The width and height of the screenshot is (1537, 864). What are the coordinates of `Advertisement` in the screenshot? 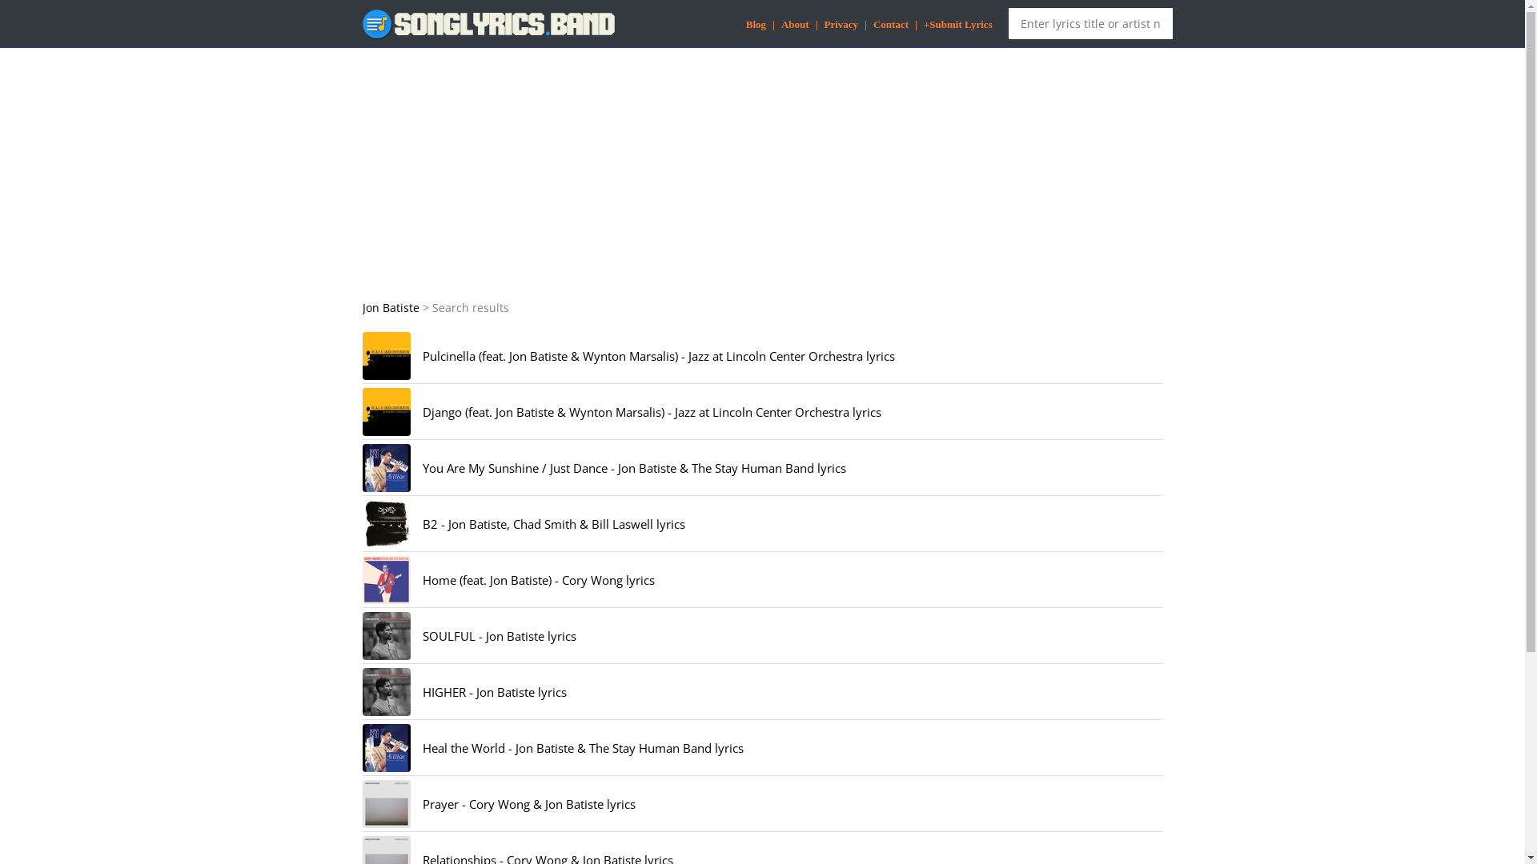 It's located at (762, 172).